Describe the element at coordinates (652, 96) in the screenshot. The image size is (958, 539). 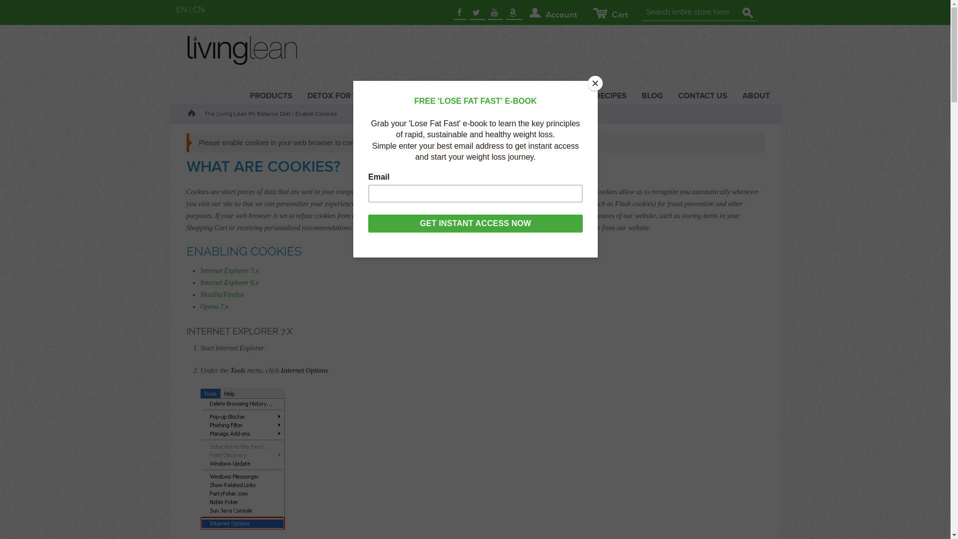
I see `BLOG` at that location.